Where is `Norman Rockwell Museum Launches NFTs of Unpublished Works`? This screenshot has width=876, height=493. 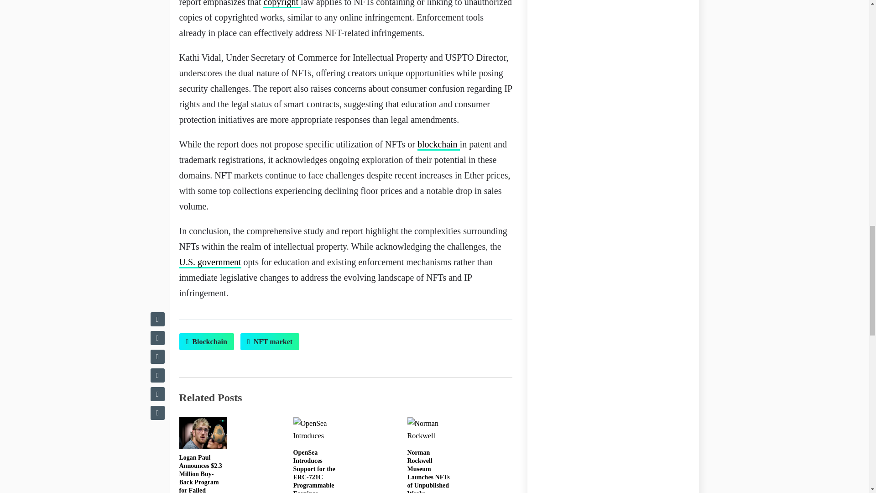
Norman Rockwell Museum Launches NFTs of Unpublished Works is located at coordinates (428, 471).